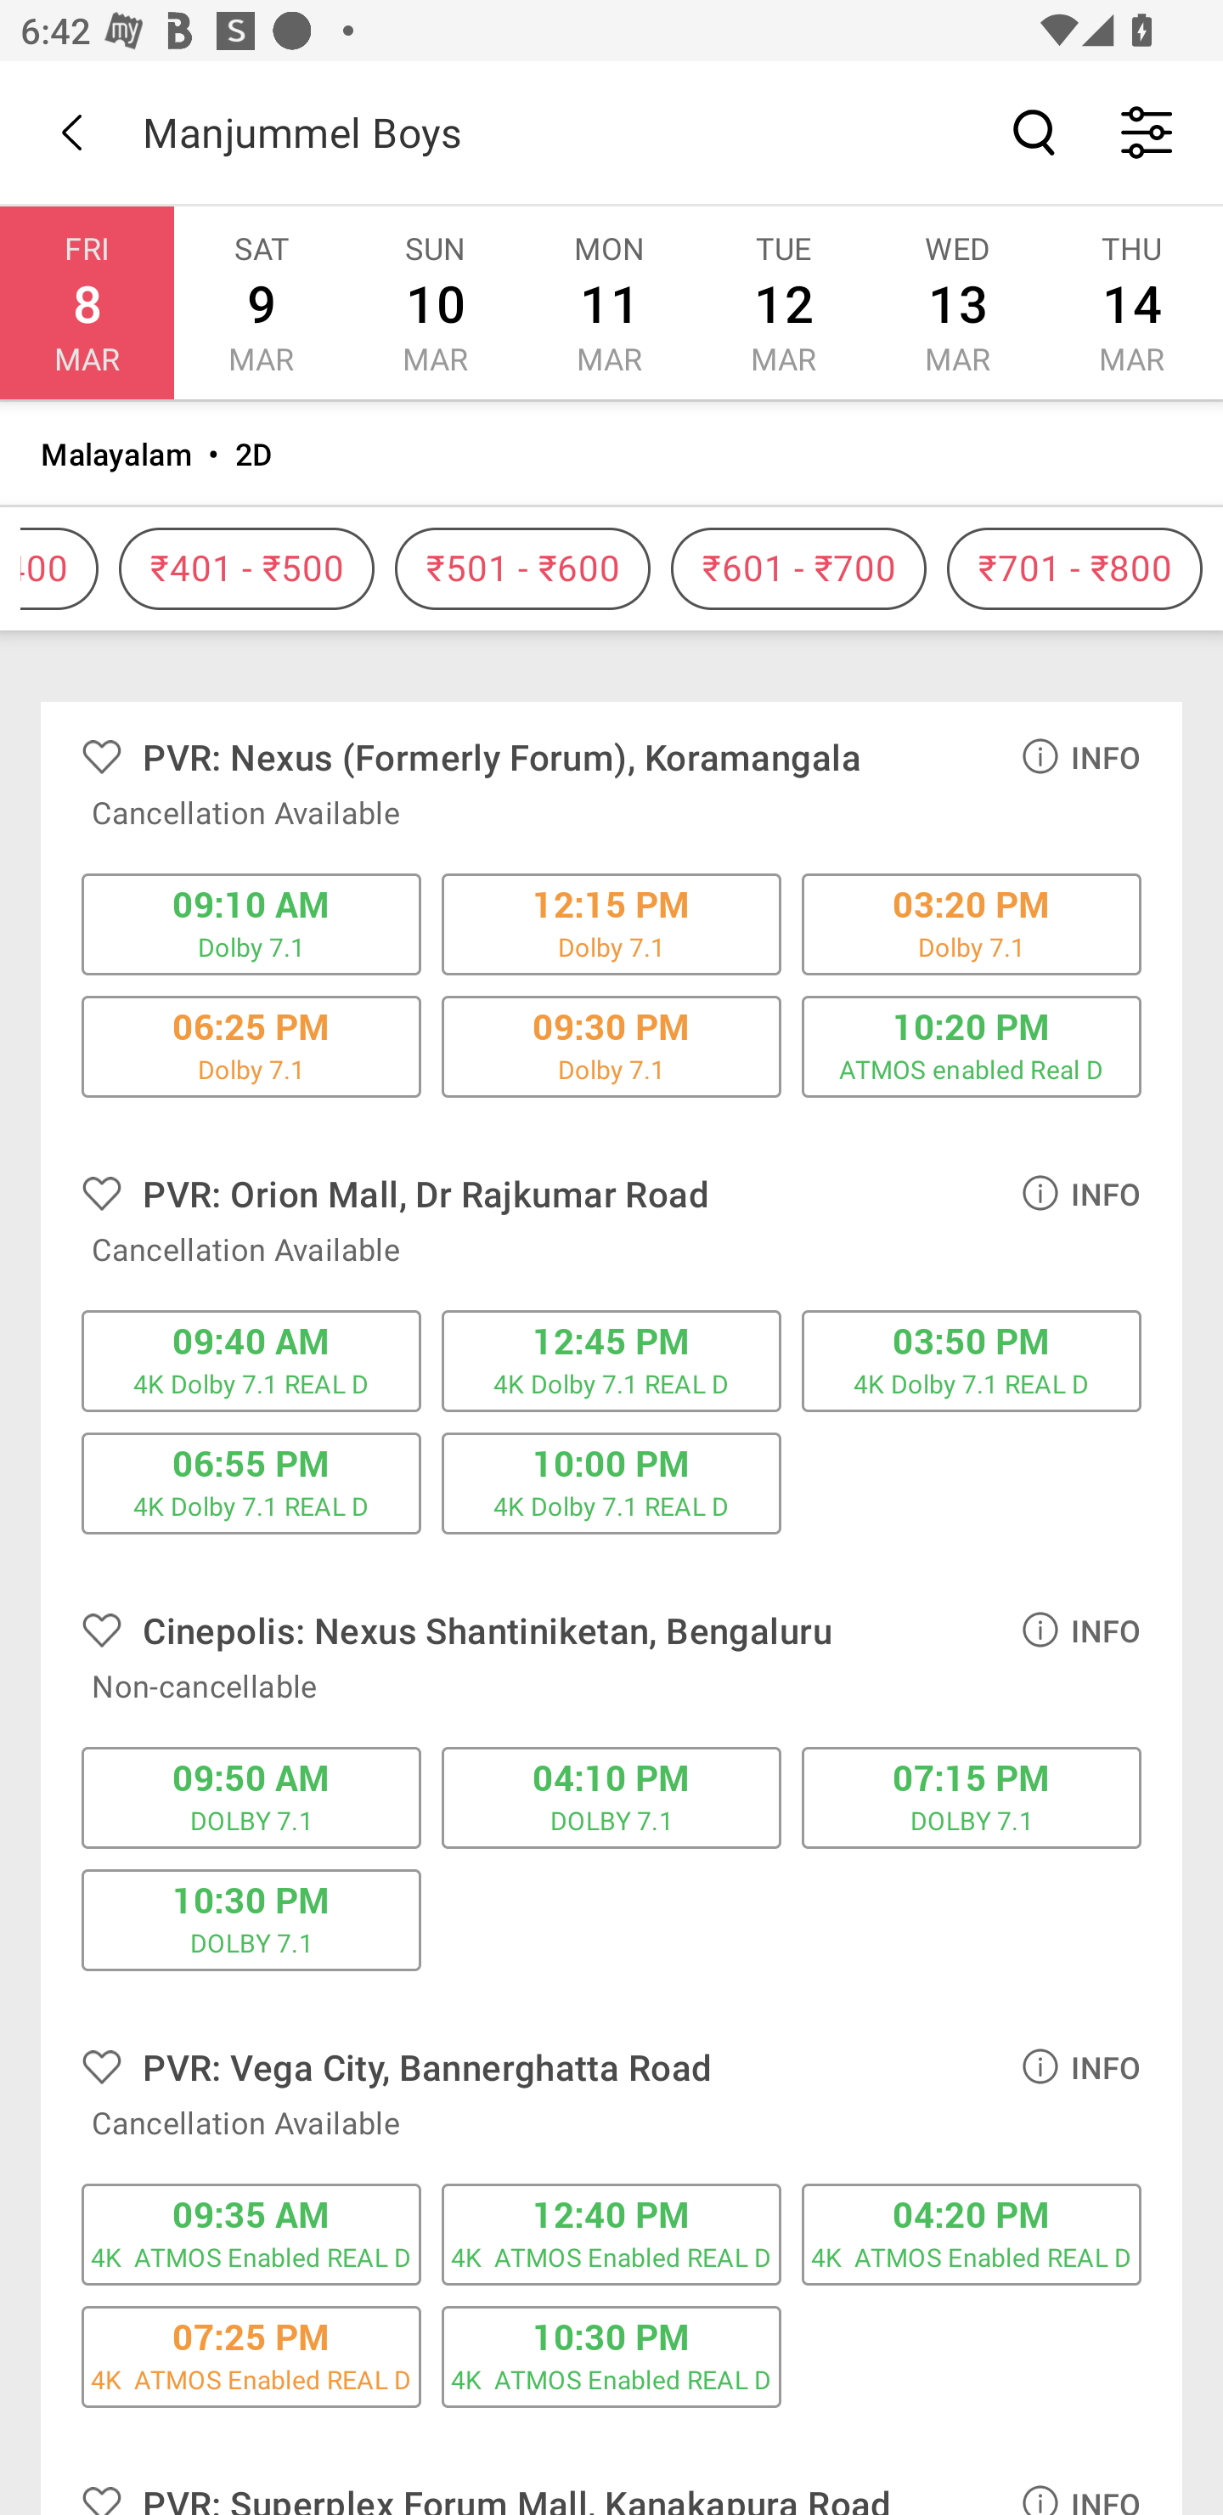 This screenshot has height=2515, width=1223. I want to click on 07:15 PM DOLBY 7.1, so click(972, 1798).